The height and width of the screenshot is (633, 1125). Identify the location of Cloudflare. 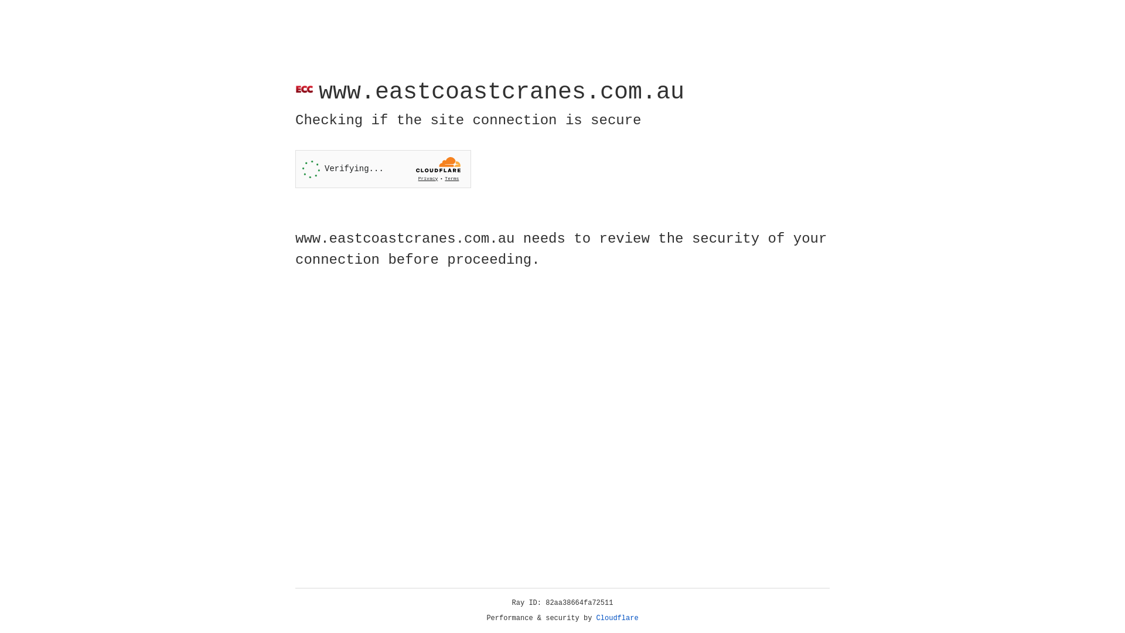
(618, 618).